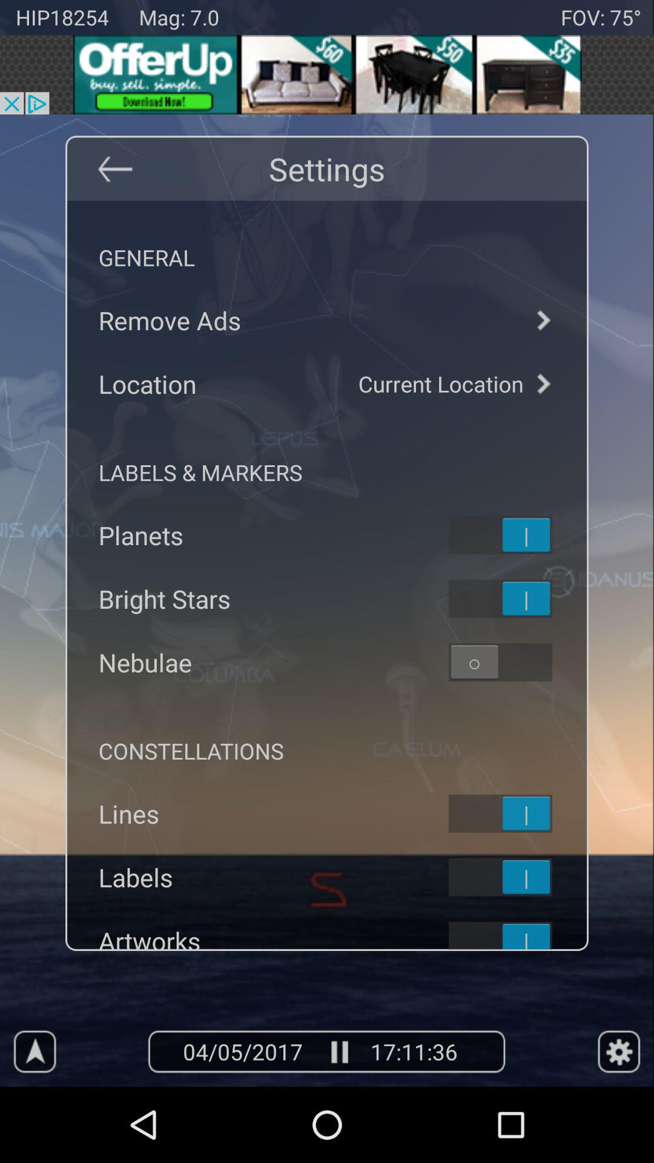 This screenshot has width=654, height=1163. Describe the element at coordinates (327, 320) in the screenshot. I see `advertisements remove link` at that location.